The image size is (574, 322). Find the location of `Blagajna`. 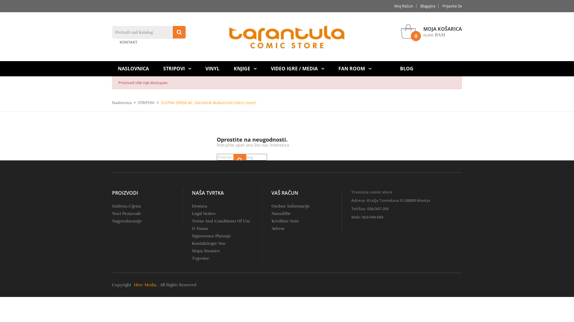

Blagajna is located at coordinates (428, 6).